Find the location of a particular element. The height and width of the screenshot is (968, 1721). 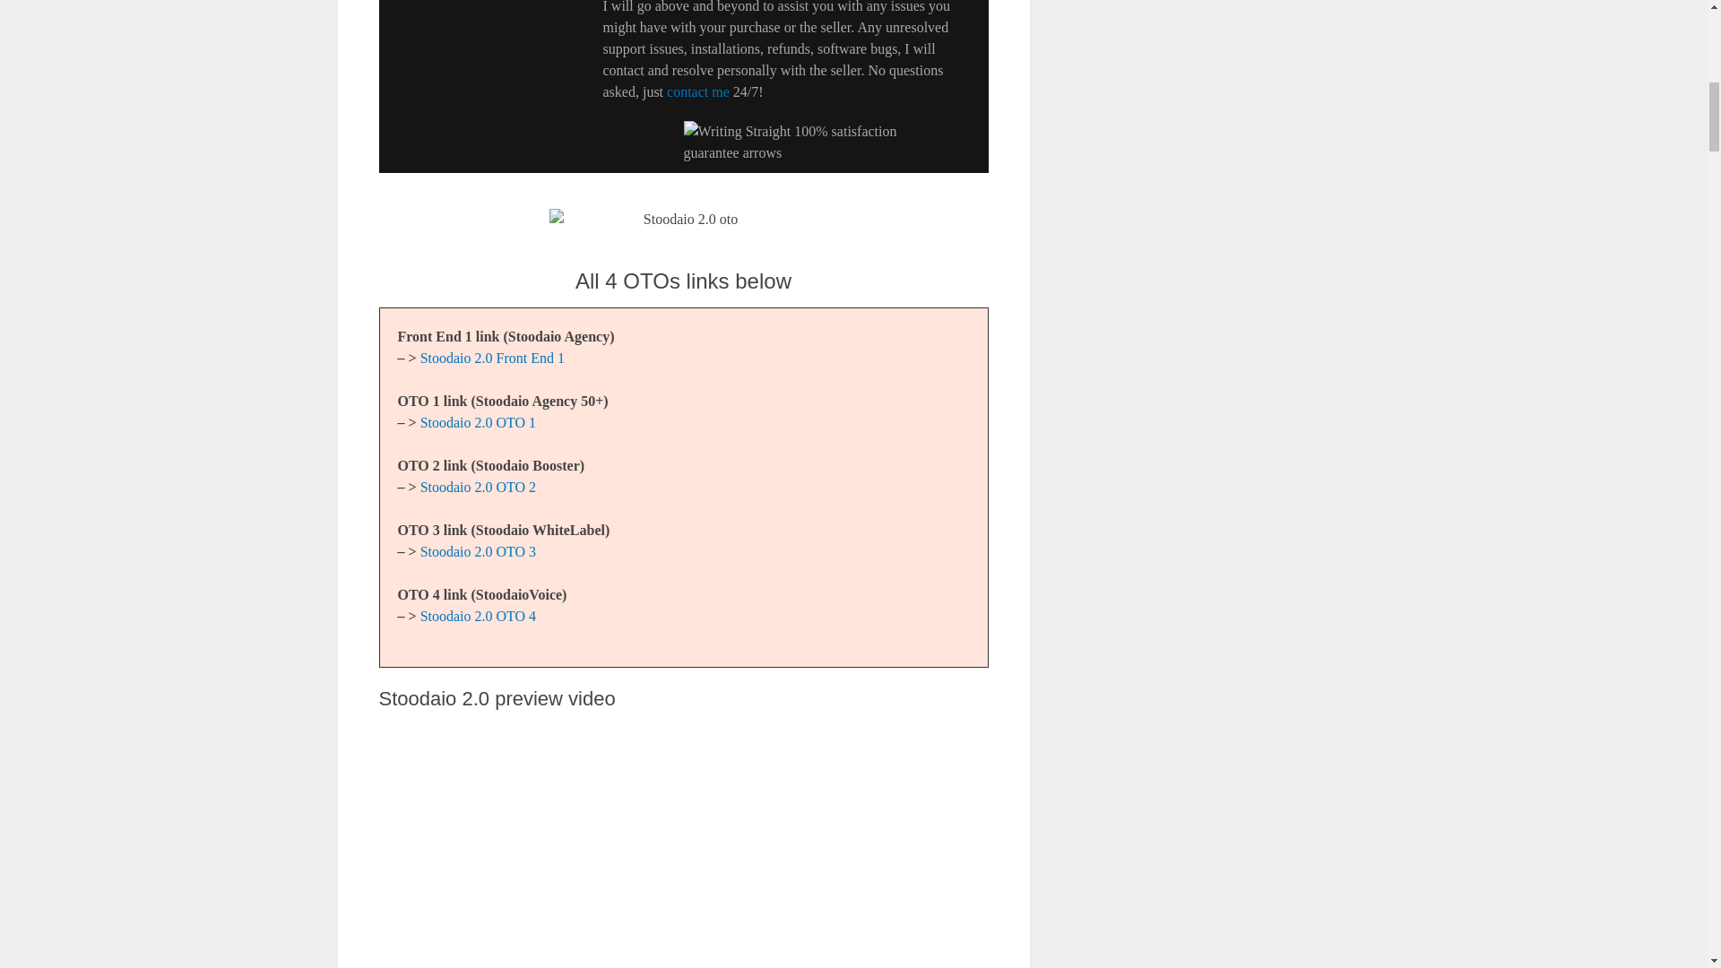

Stoodaio 2.0 OTO 3 is located at coordinates (477, 551).